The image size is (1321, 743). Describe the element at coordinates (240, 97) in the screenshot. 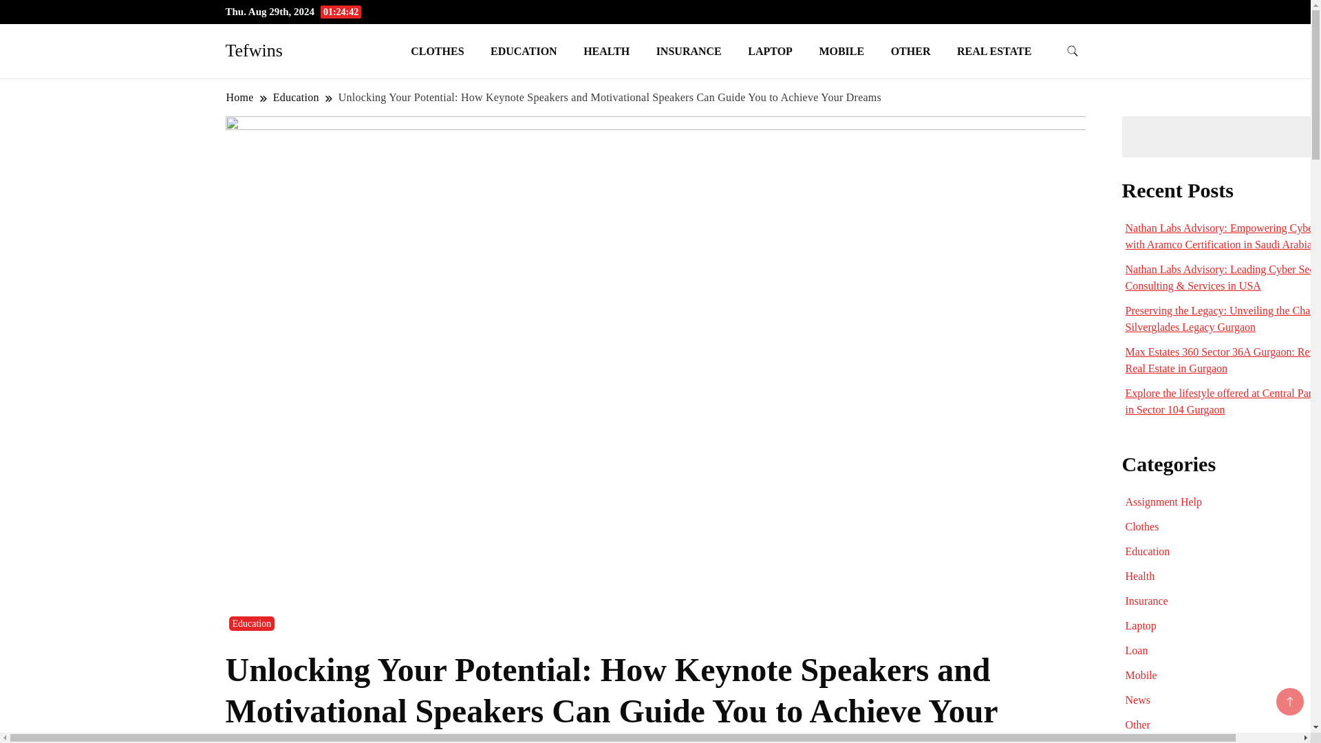

I see `Home` at that location.